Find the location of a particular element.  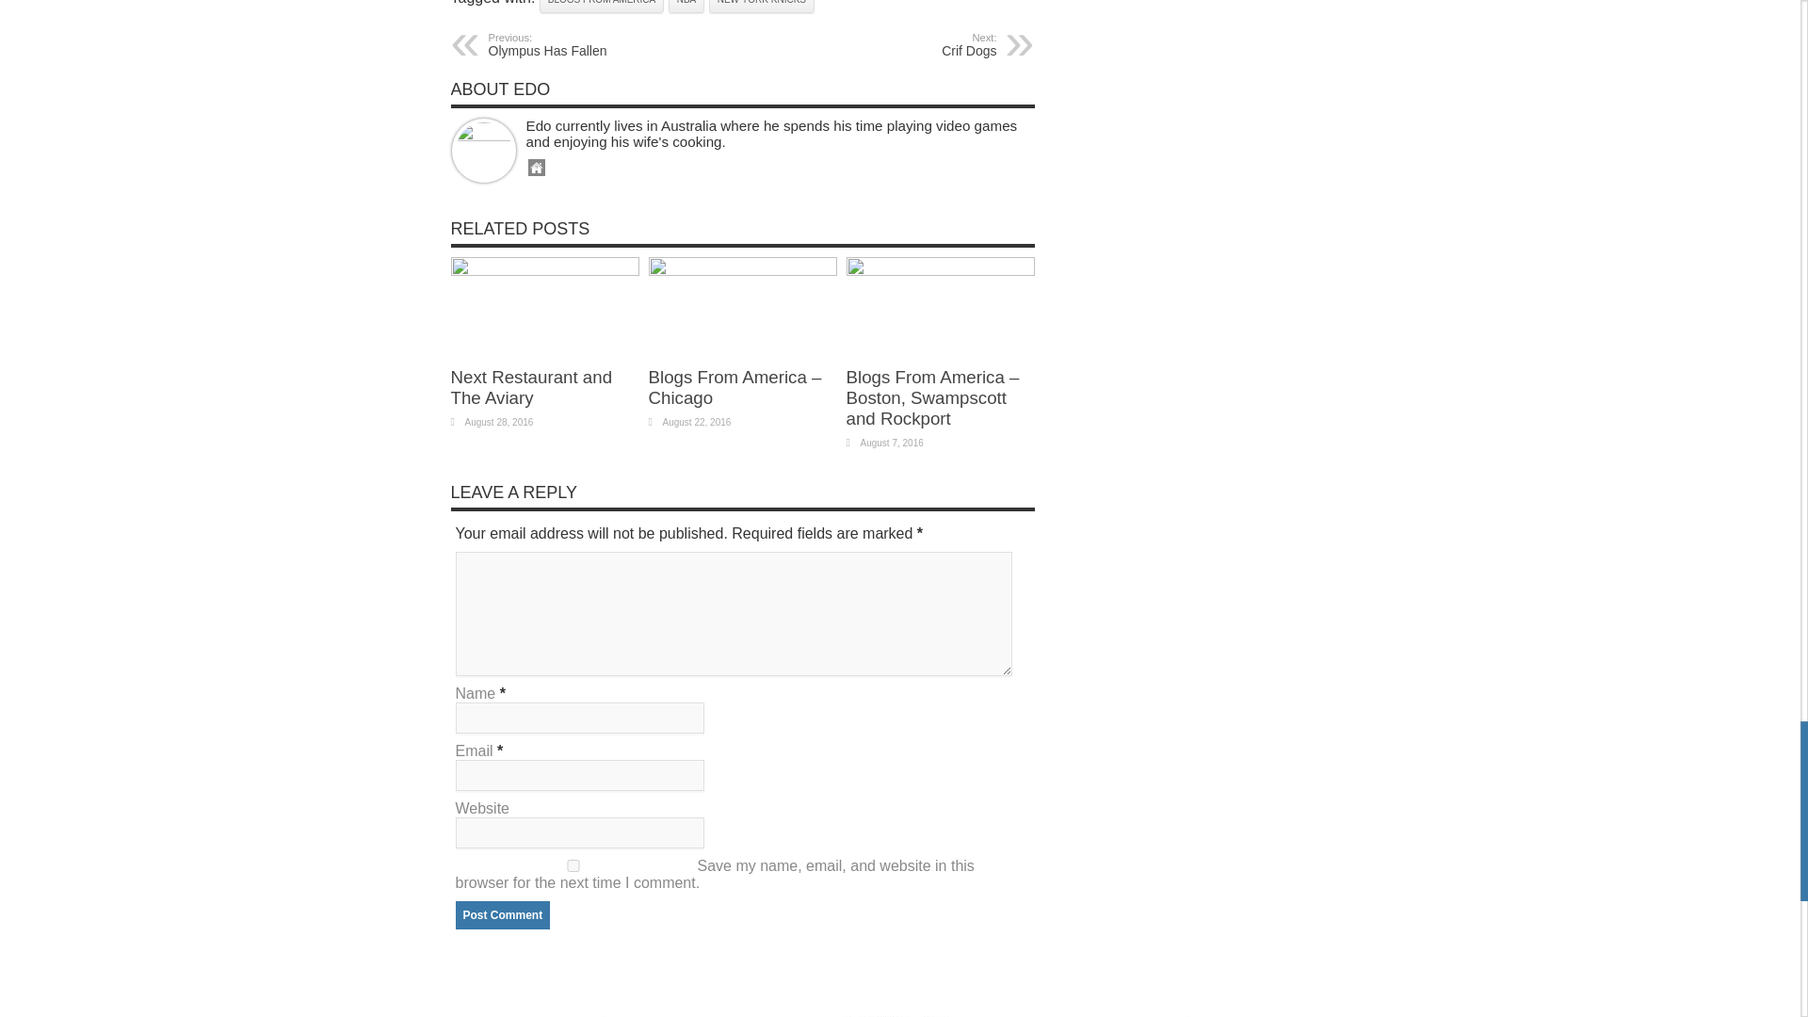

Permalink to Next Restaurant and The Aviary is located at coordinates (544, 269).